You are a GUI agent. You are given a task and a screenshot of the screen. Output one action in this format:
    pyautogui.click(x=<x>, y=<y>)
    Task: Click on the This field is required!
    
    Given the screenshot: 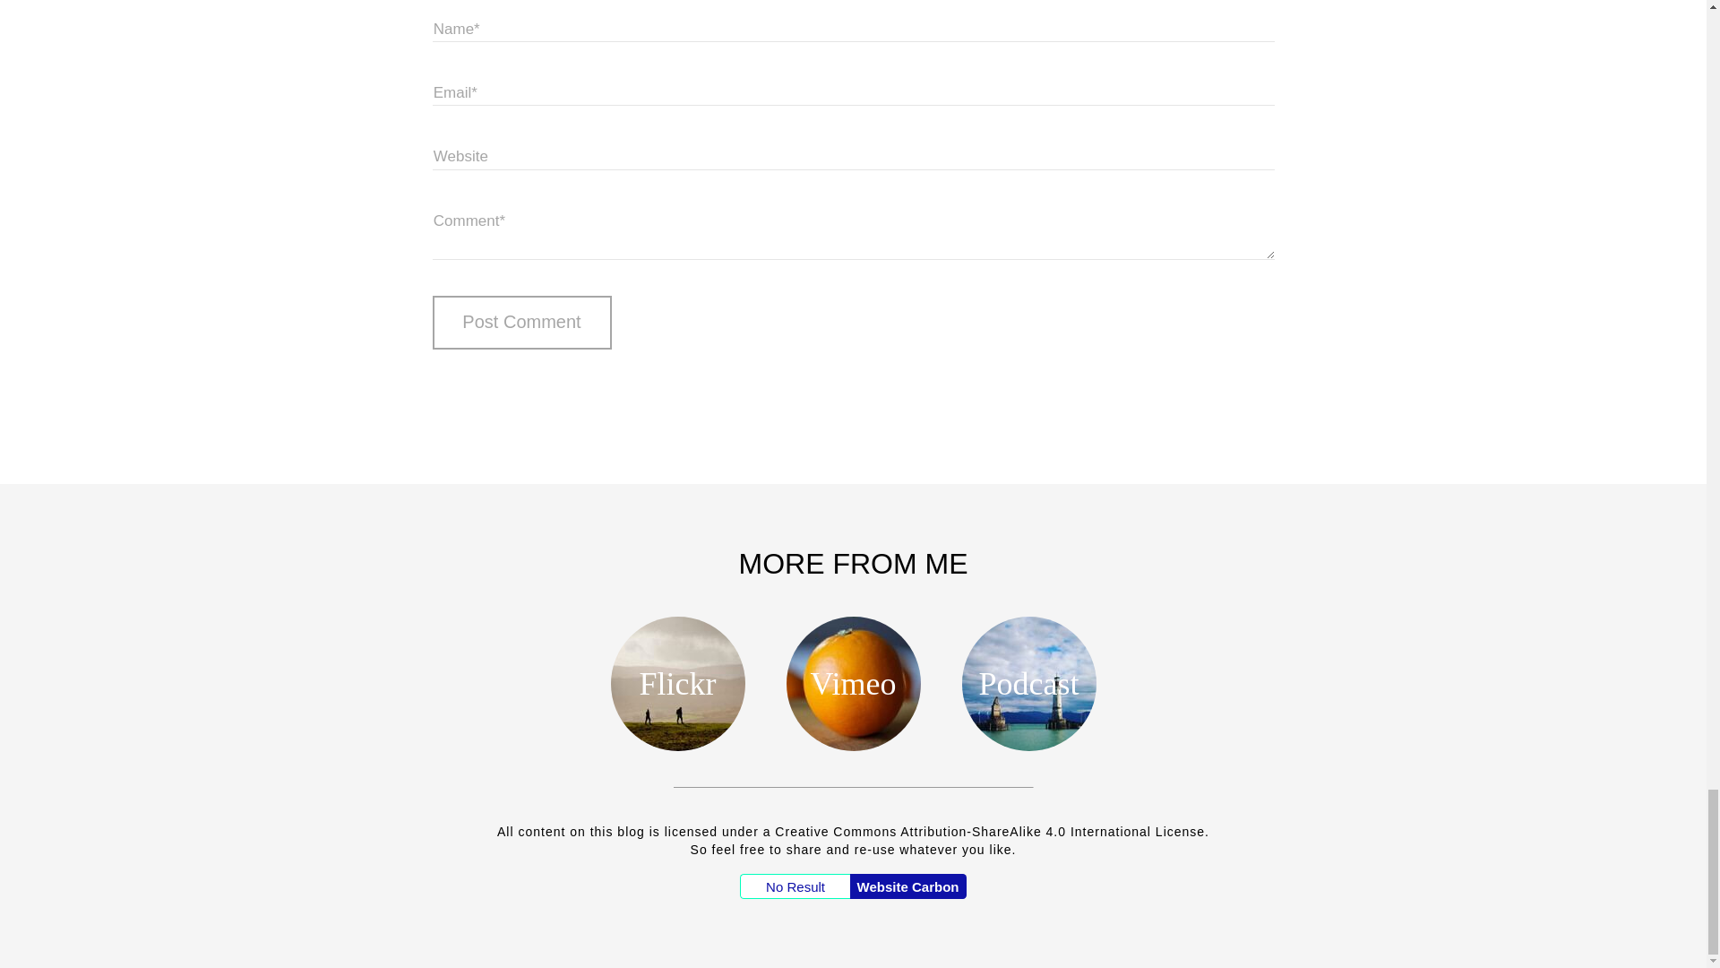 What is the action you would take?
    pyautogui.click(x=853, y=91)
    